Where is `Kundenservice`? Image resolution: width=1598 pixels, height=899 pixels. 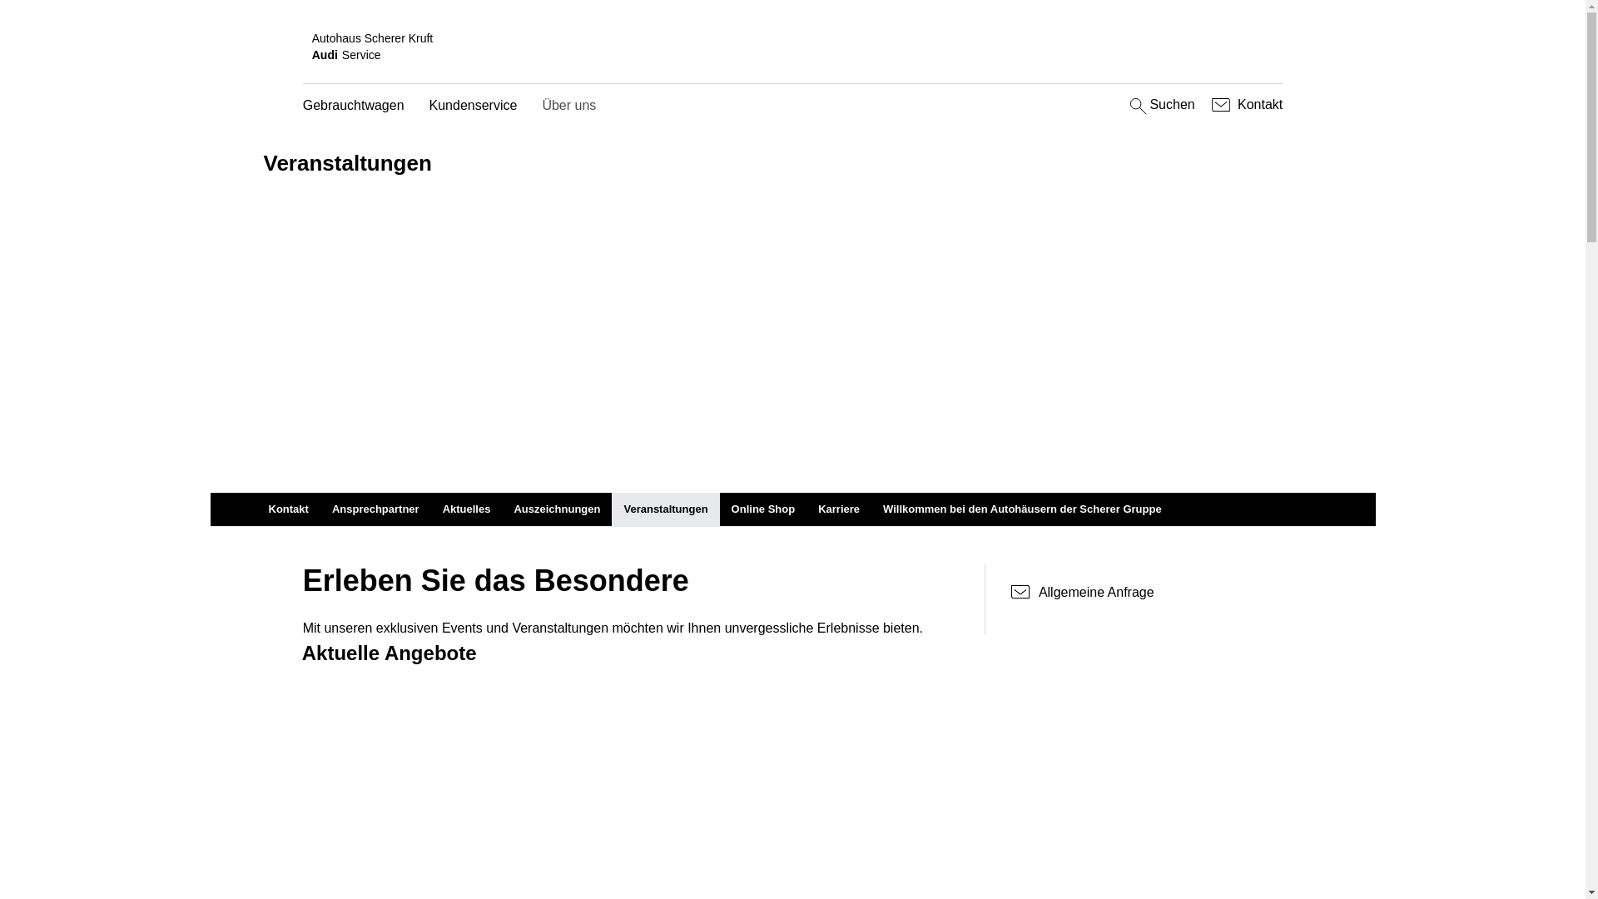
Kundenservice is located at coordinates (474, 107).